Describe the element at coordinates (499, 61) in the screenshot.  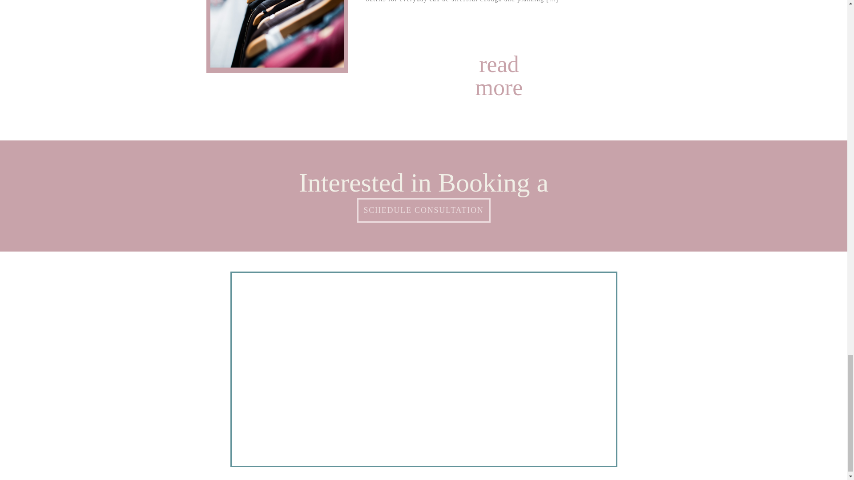
I see `How to Decide What to Wear to Your Photo Session` at that location.